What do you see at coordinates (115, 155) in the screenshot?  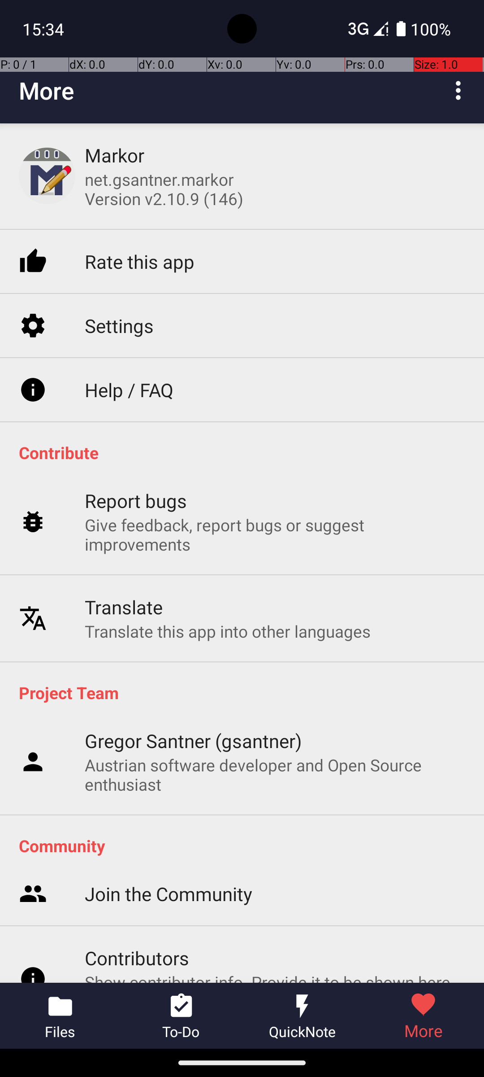 I see `Markor` at bounding box center [115, 155].